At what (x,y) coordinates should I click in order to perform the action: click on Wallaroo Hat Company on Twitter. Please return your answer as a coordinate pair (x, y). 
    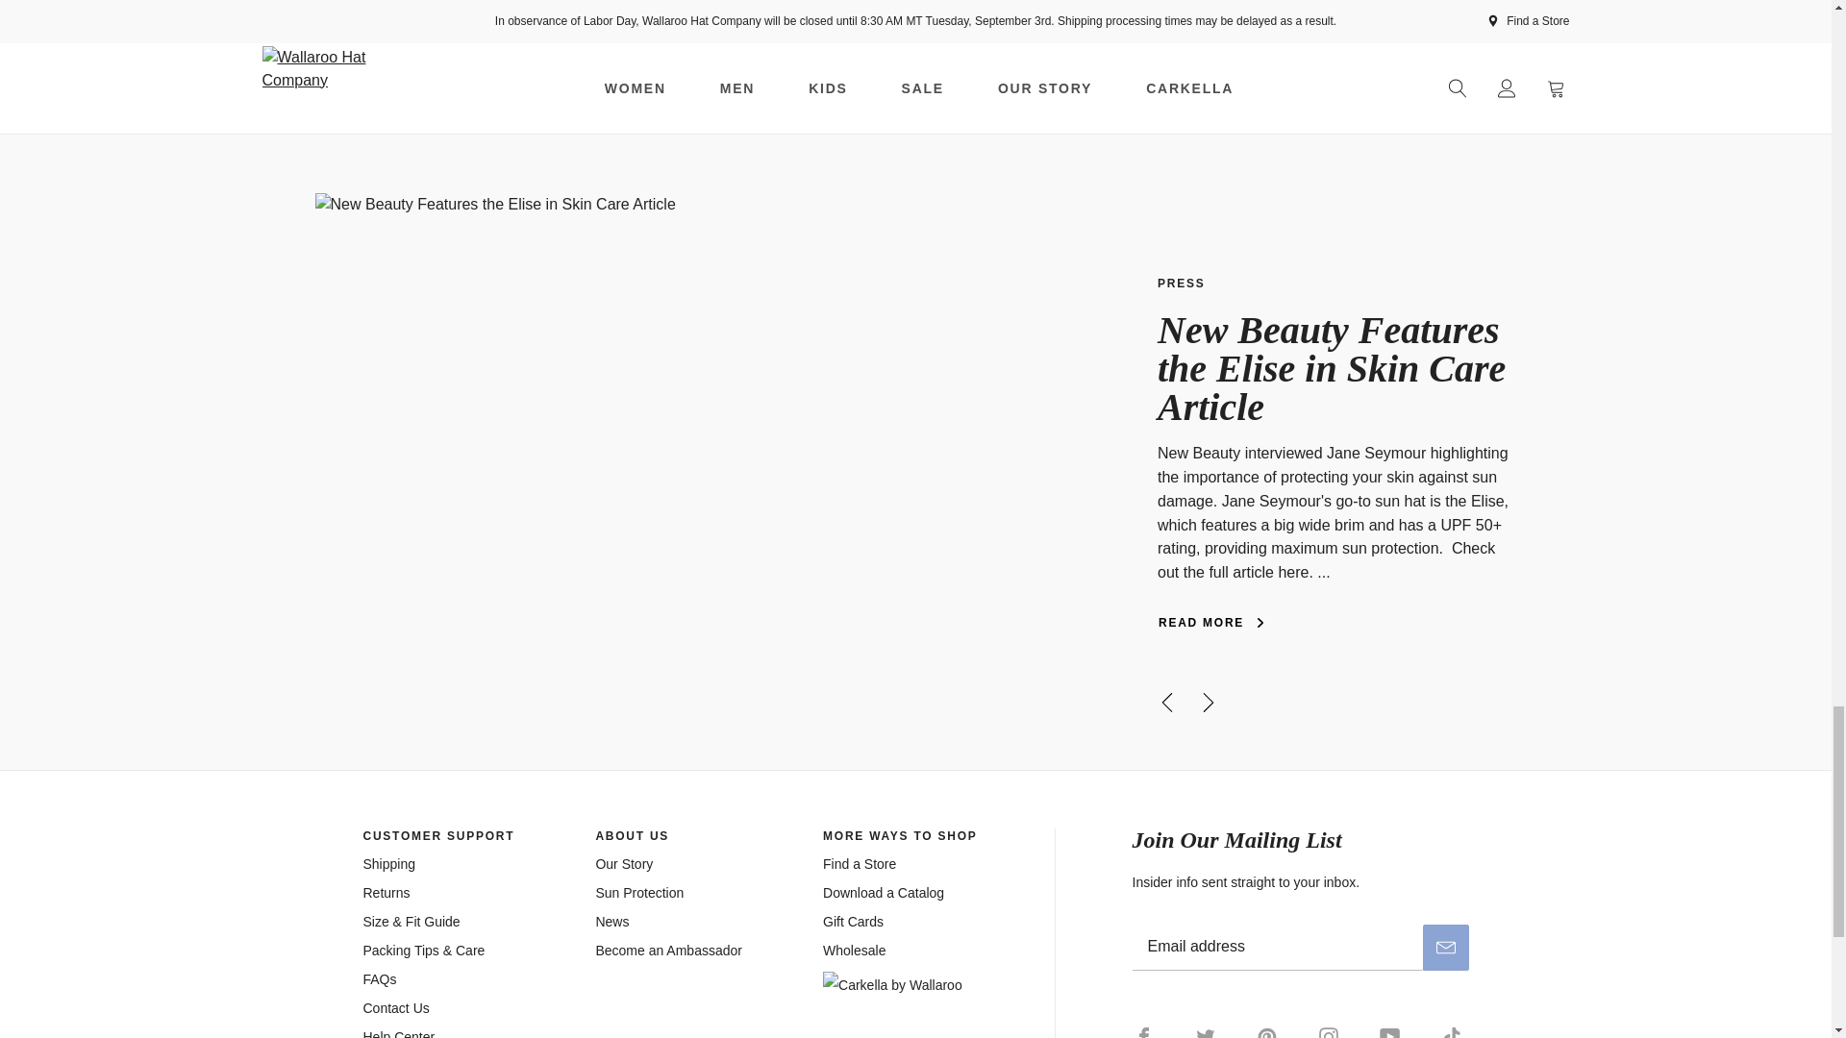
    Looking at the image, I should click on (1206, 1030).